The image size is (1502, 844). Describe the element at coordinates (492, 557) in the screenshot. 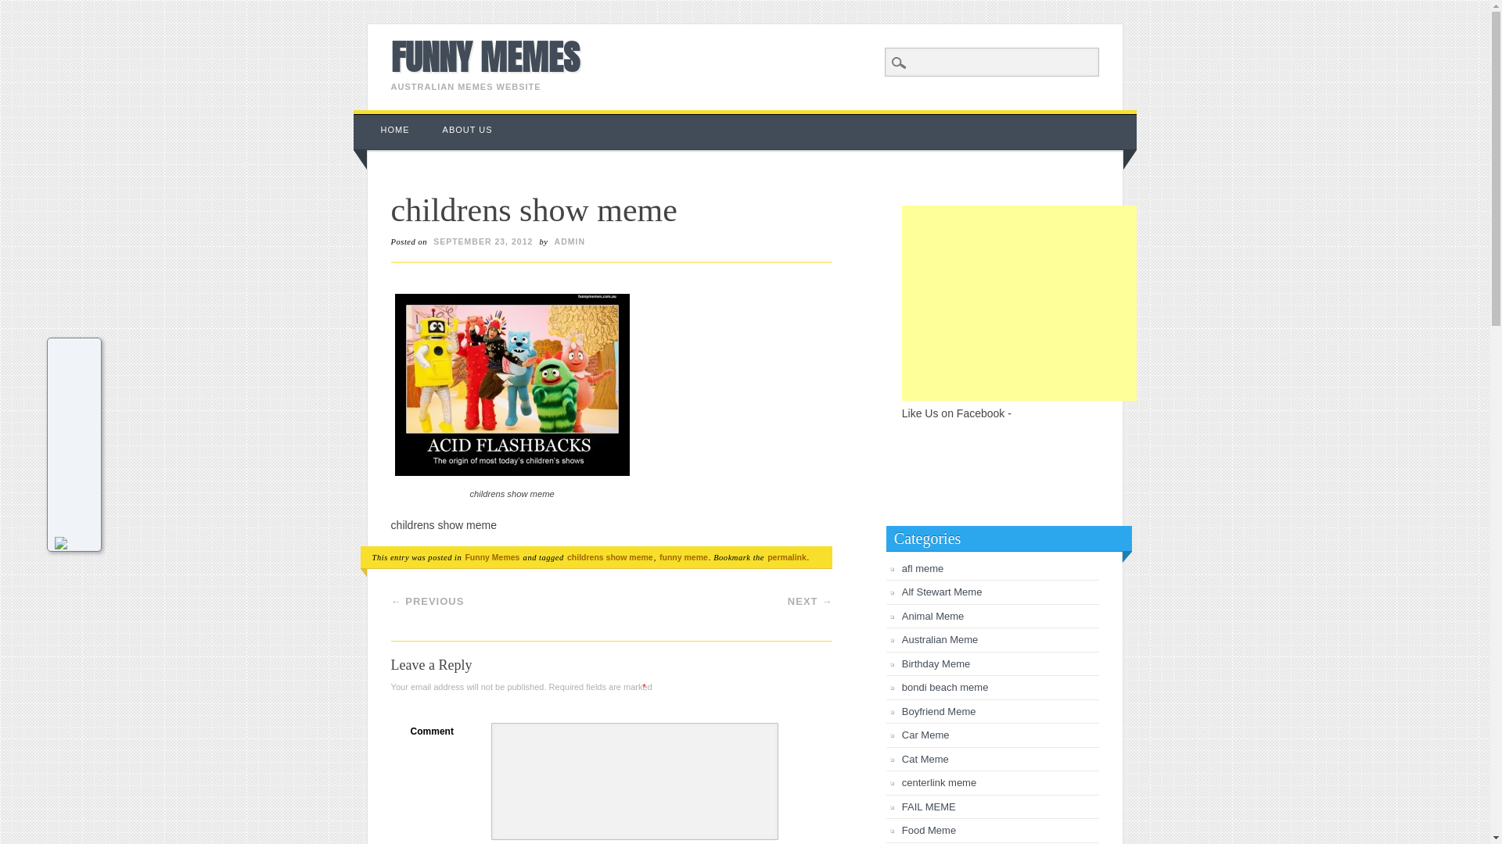

I see `Funny Memes` at that location.